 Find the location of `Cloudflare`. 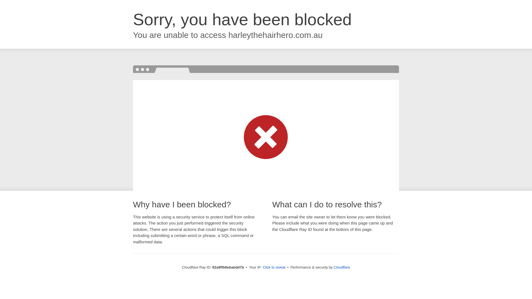

Cloudflare is located at coordinates (342, 267).